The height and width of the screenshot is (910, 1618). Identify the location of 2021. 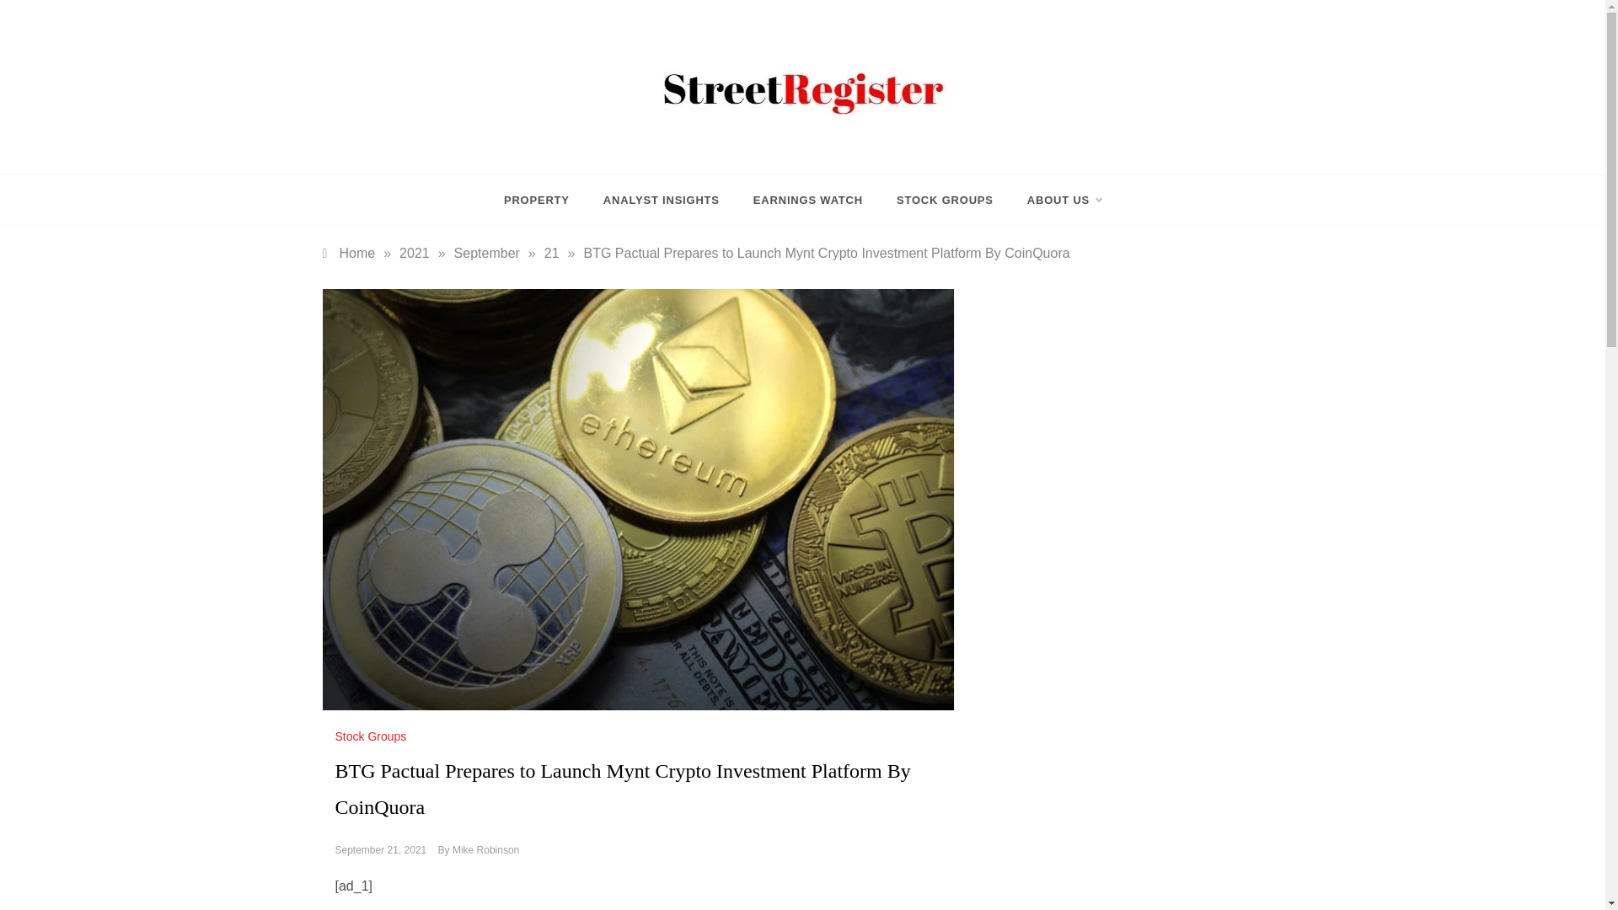
(415, 253).